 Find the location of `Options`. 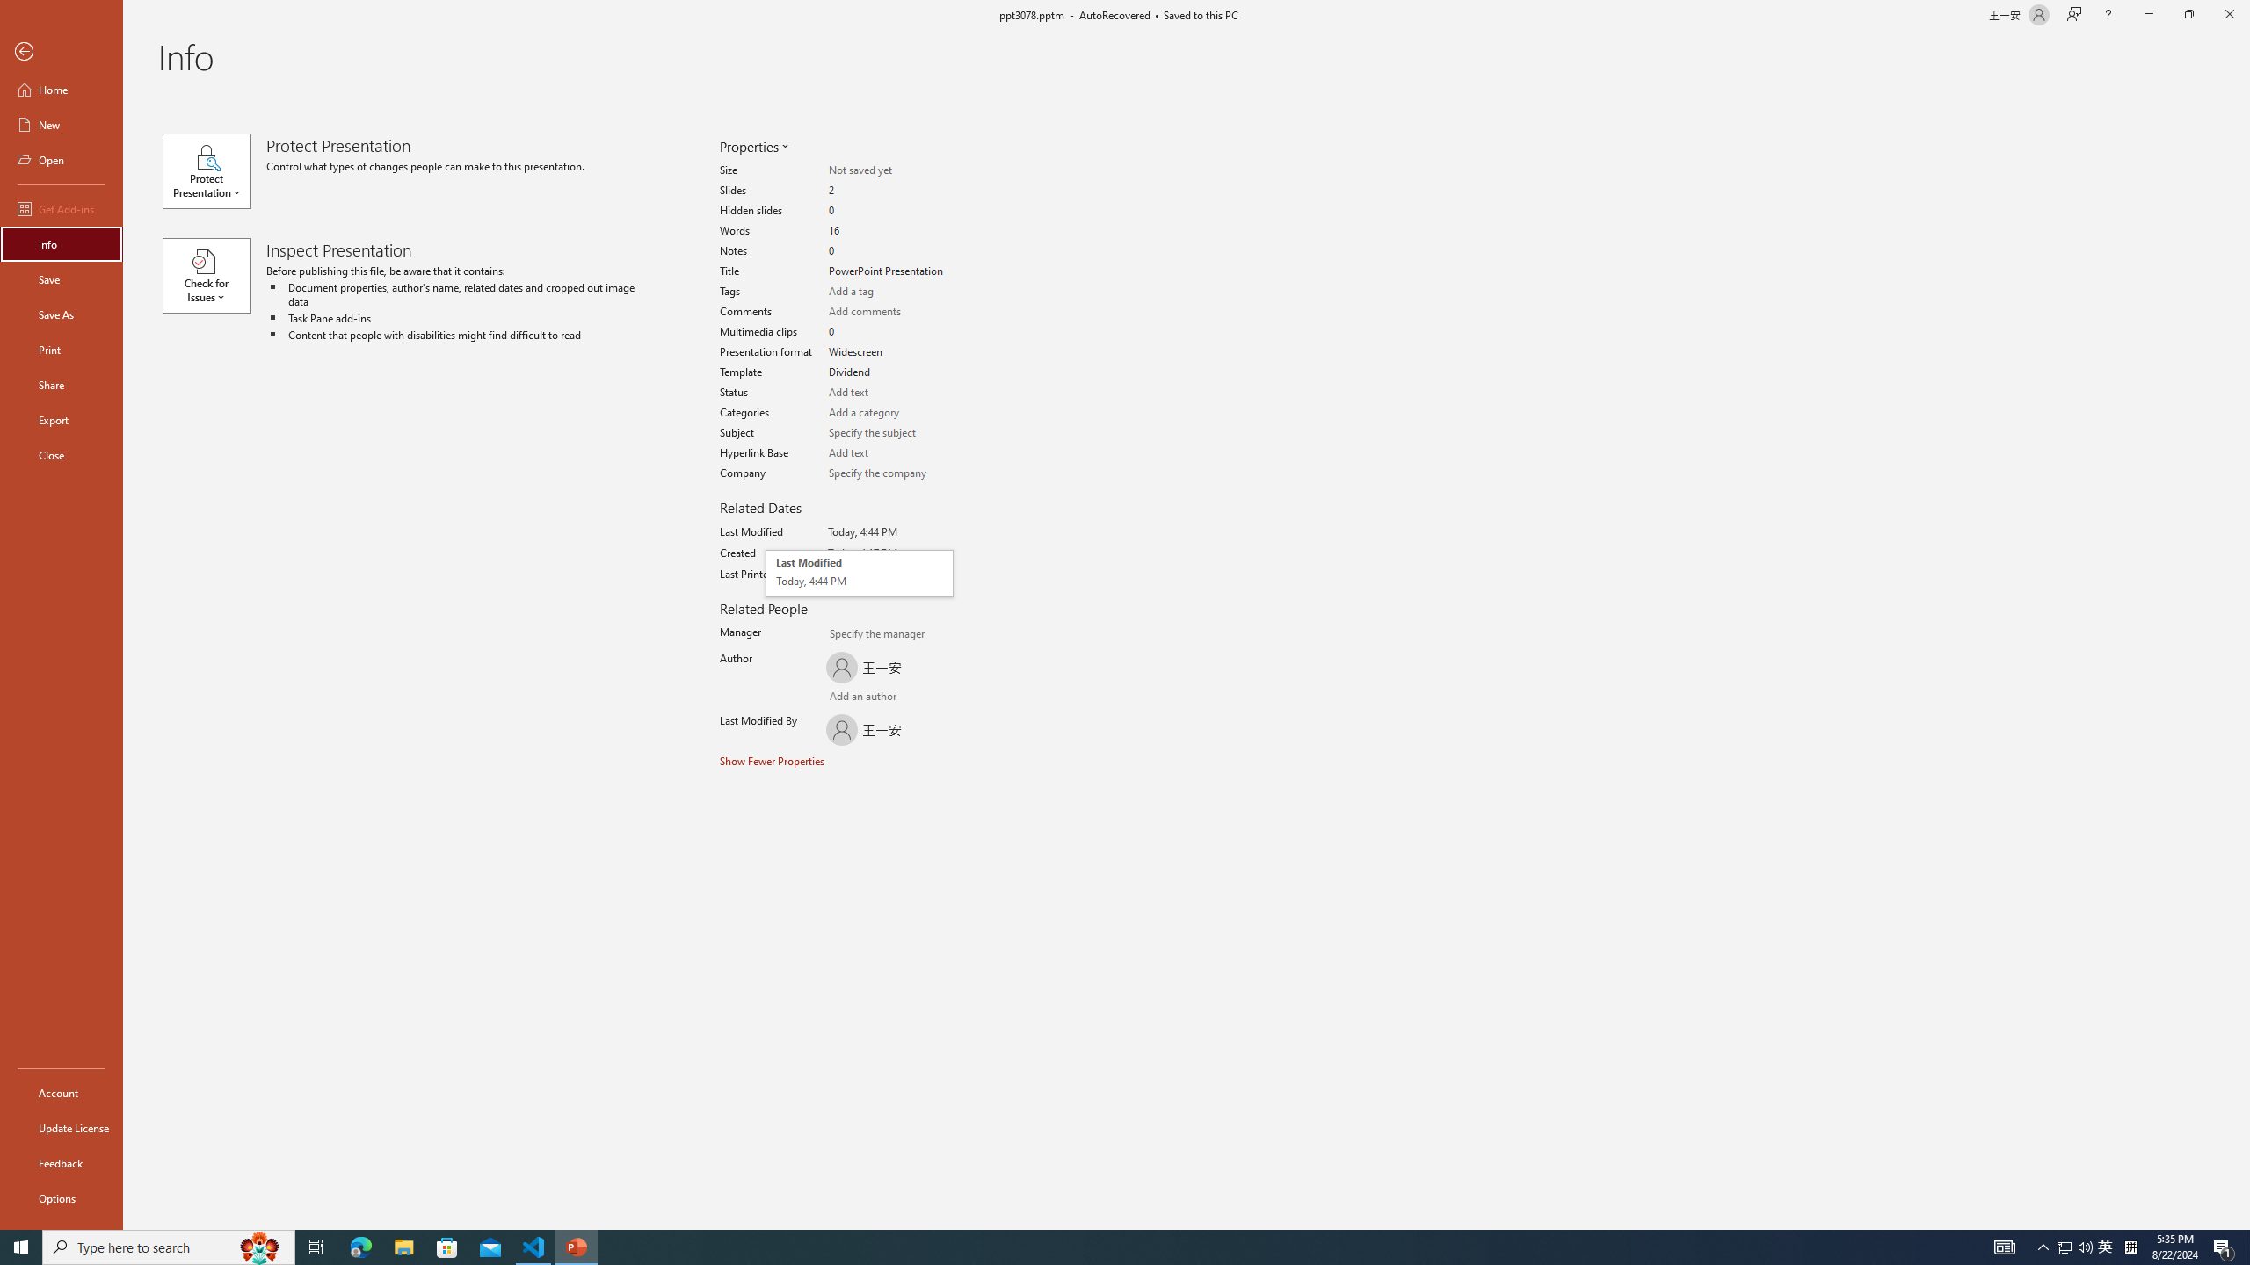

Options is located at coordinates (62, 1197).